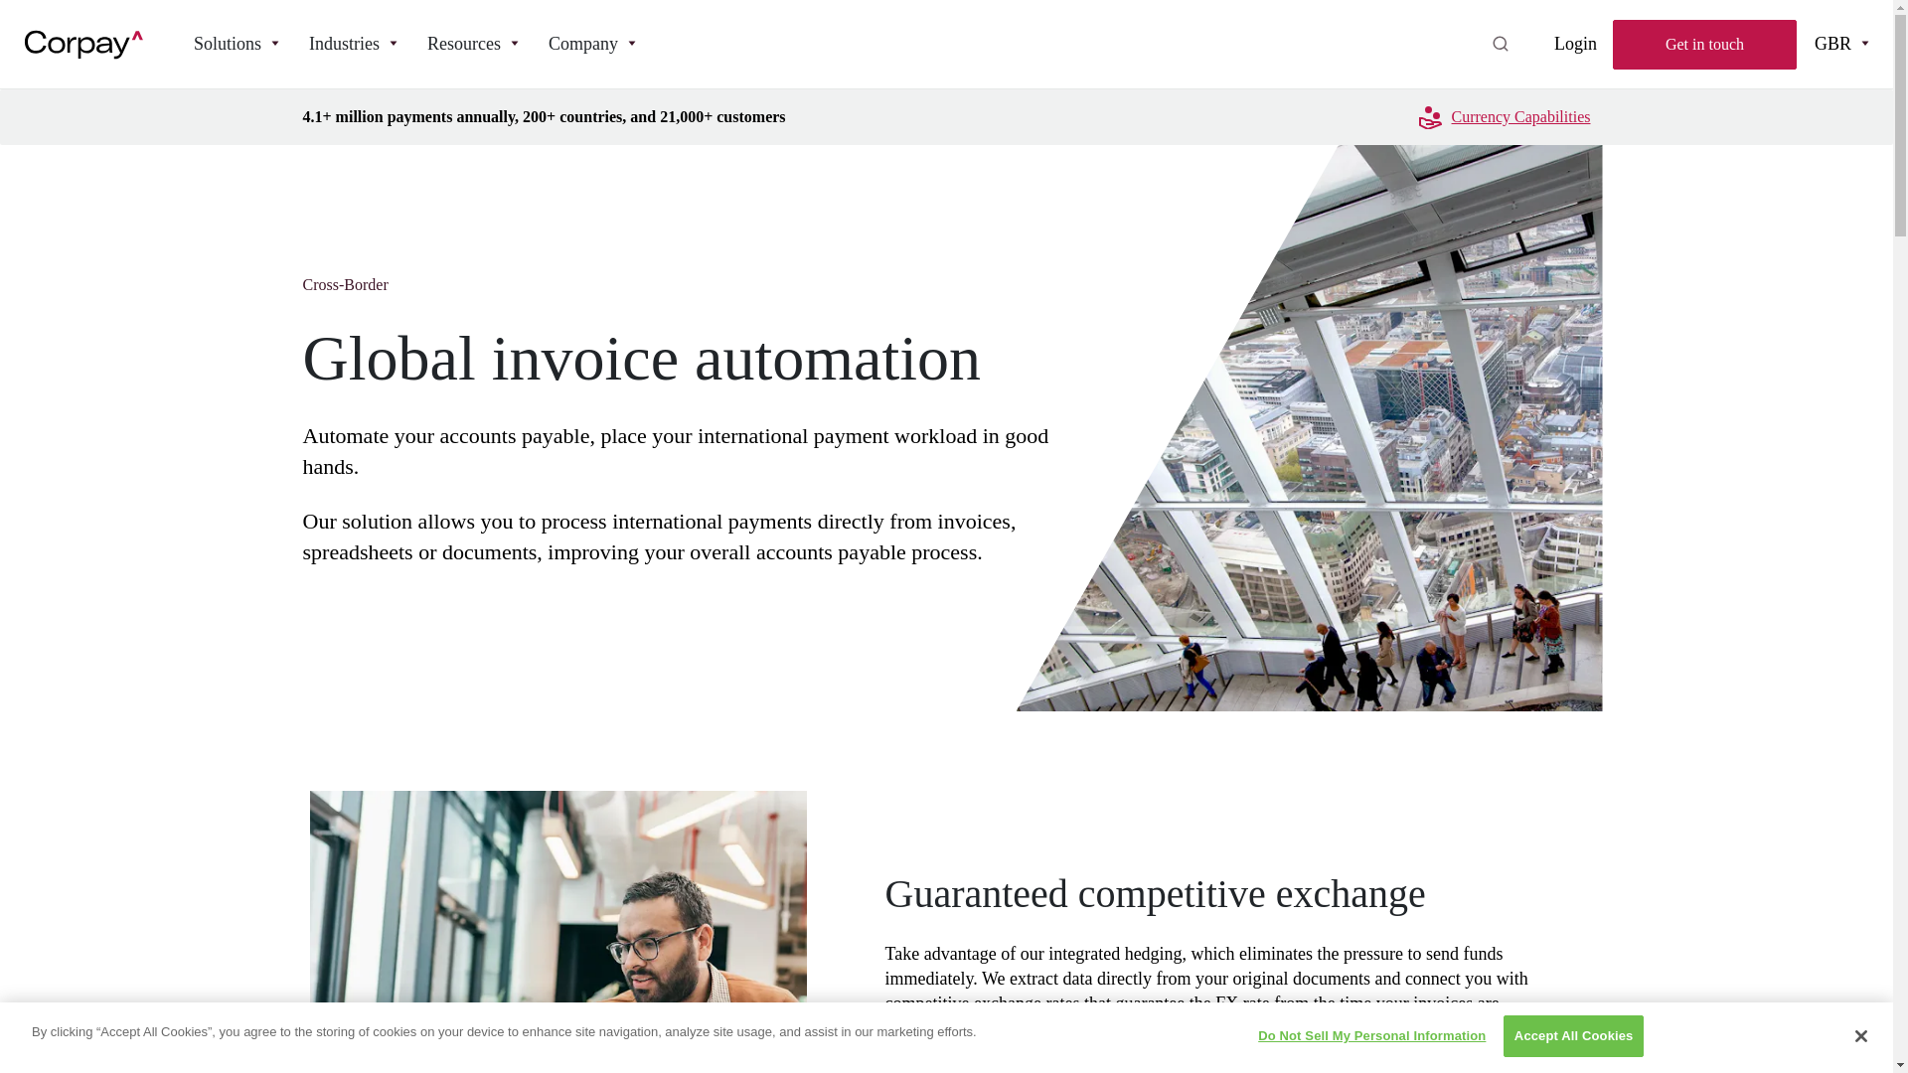 The height and width of the screenshot is (1073, 1908). I want to click on Solutions, so click(237, 44).